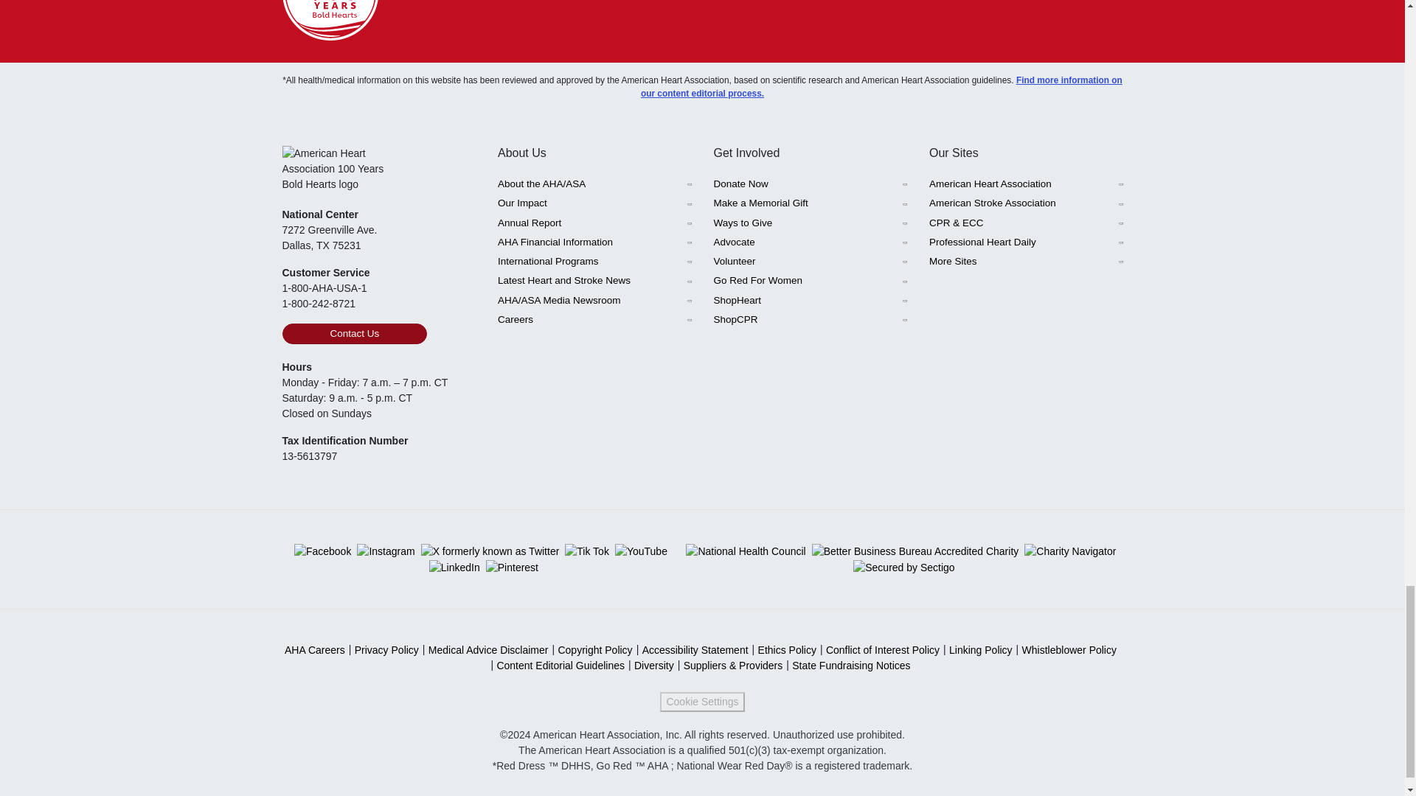 The image size is (1416, 796). What do you see at coordinates (810, 184) in the screenshot?
I see `Donate Now` at bounding box center [810, 184].